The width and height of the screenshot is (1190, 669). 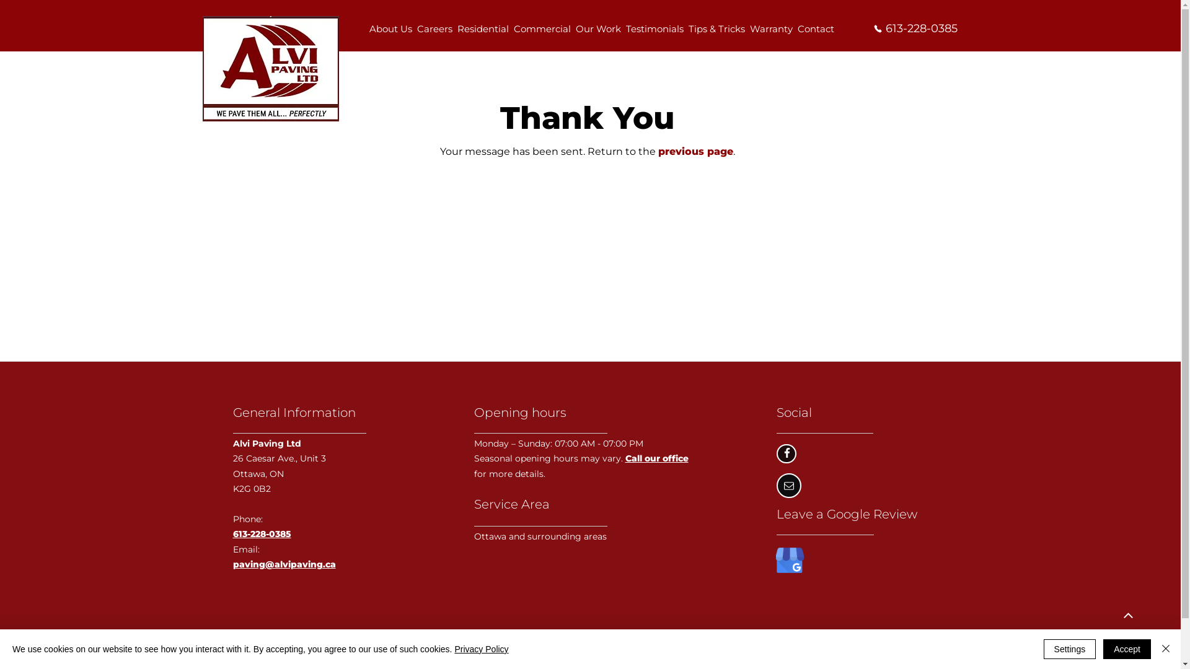 What do you see at coordinates (481, 649) in the screenshot?
I see `Privacy Policy` at bounding box center [481, 649].